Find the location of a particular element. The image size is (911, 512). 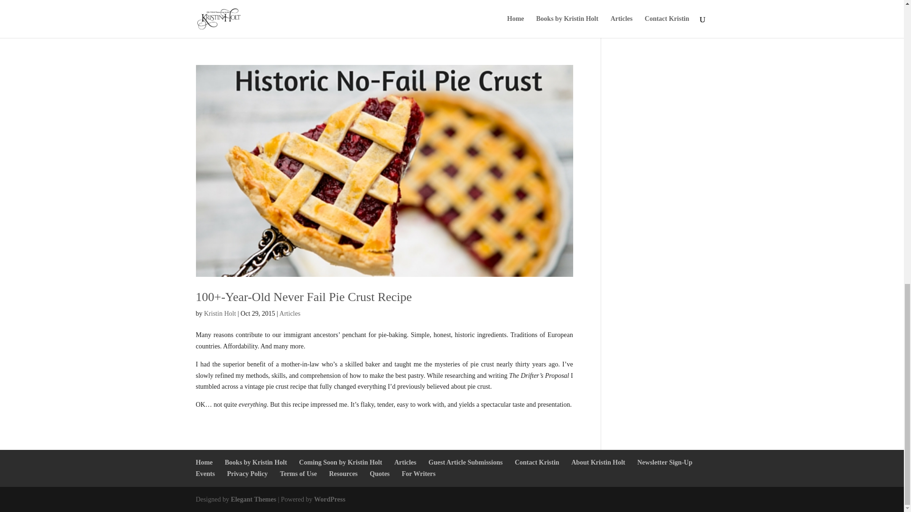

Coming Soon by Kristin Holt is located at coordinates (340, 462).